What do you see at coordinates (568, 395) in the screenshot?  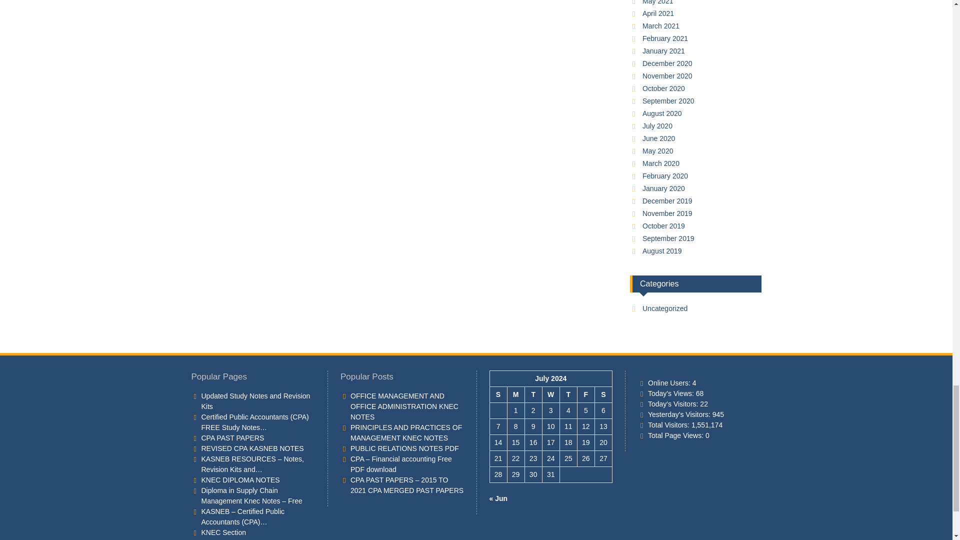 I see `Thursday` at bounding box center [568, 395].